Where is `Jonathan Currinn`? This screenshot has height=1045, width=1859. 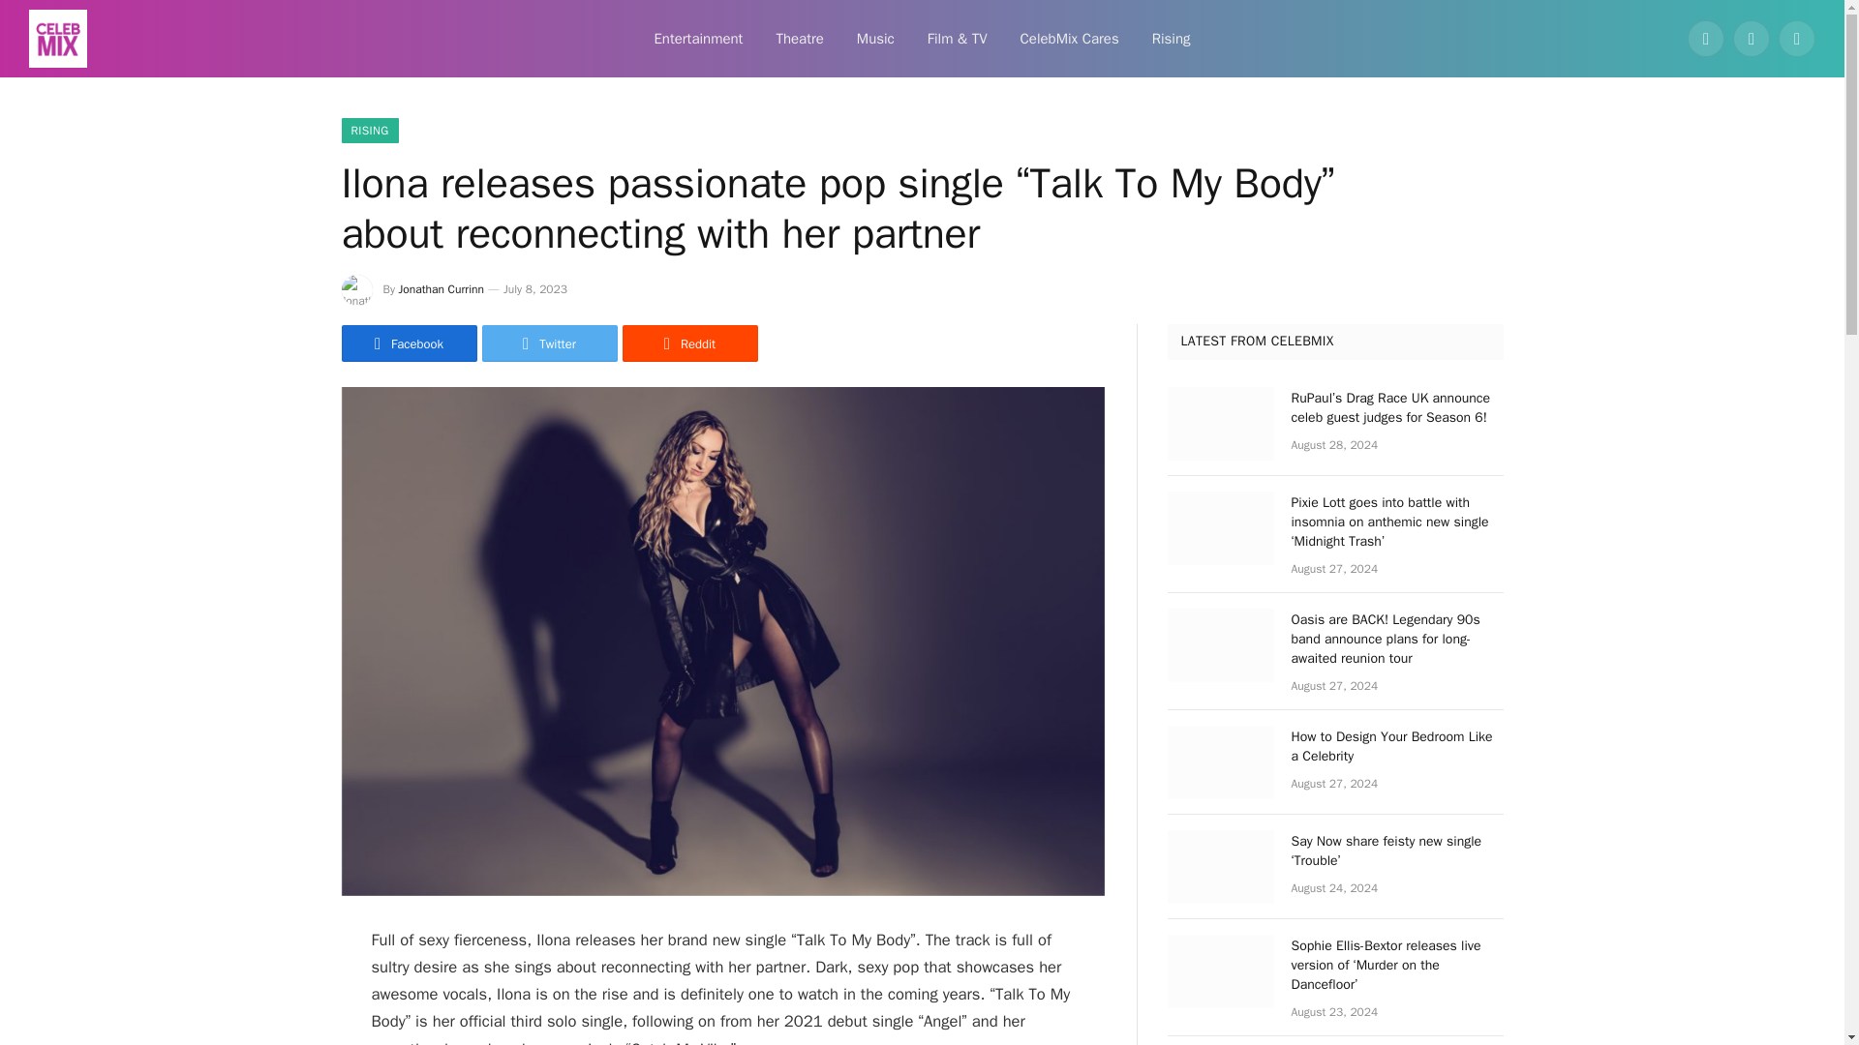
Jonathan Currinn is located at coordinates (442, 288).